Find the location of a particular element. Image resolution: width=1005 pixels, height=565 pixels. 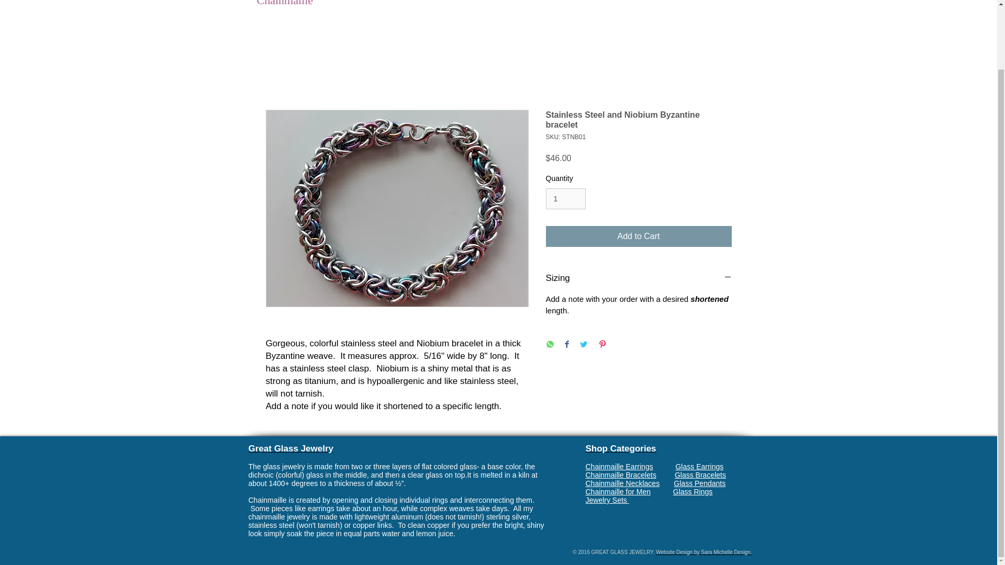

Website Design by Sara Michelle Design. is located at coordinates (703, 551).